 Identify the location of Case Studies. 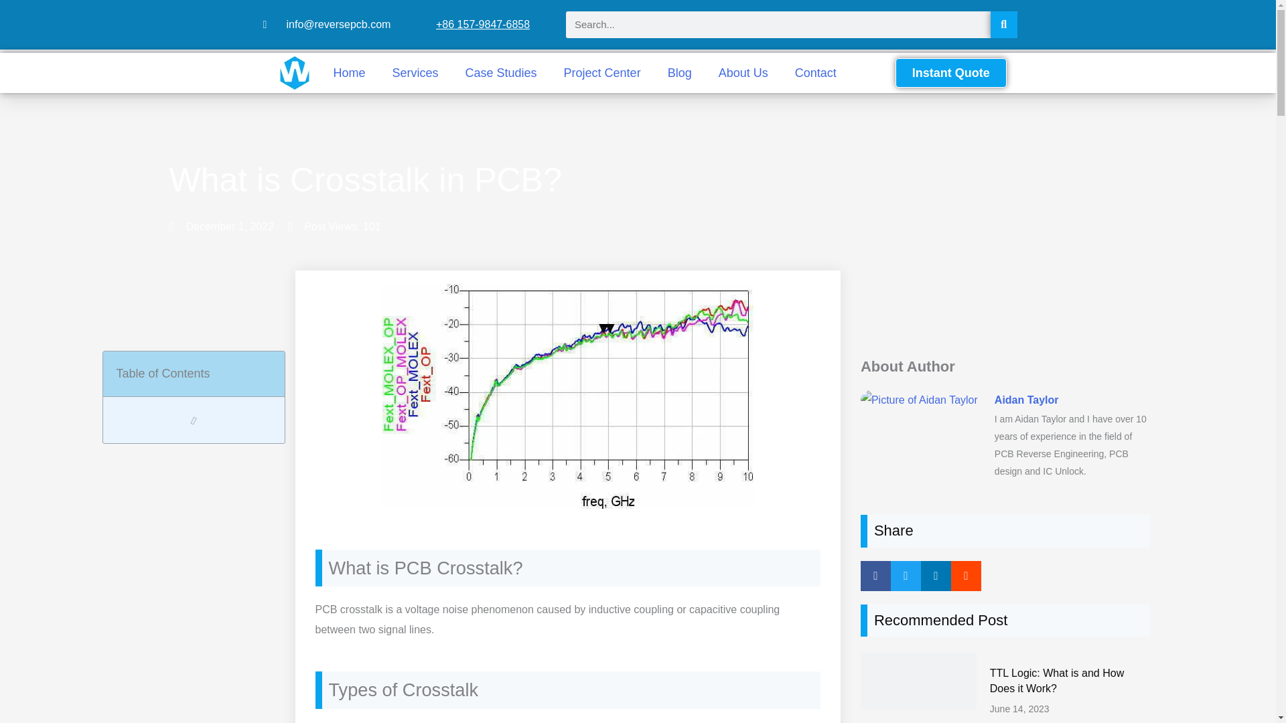
(501, 72).